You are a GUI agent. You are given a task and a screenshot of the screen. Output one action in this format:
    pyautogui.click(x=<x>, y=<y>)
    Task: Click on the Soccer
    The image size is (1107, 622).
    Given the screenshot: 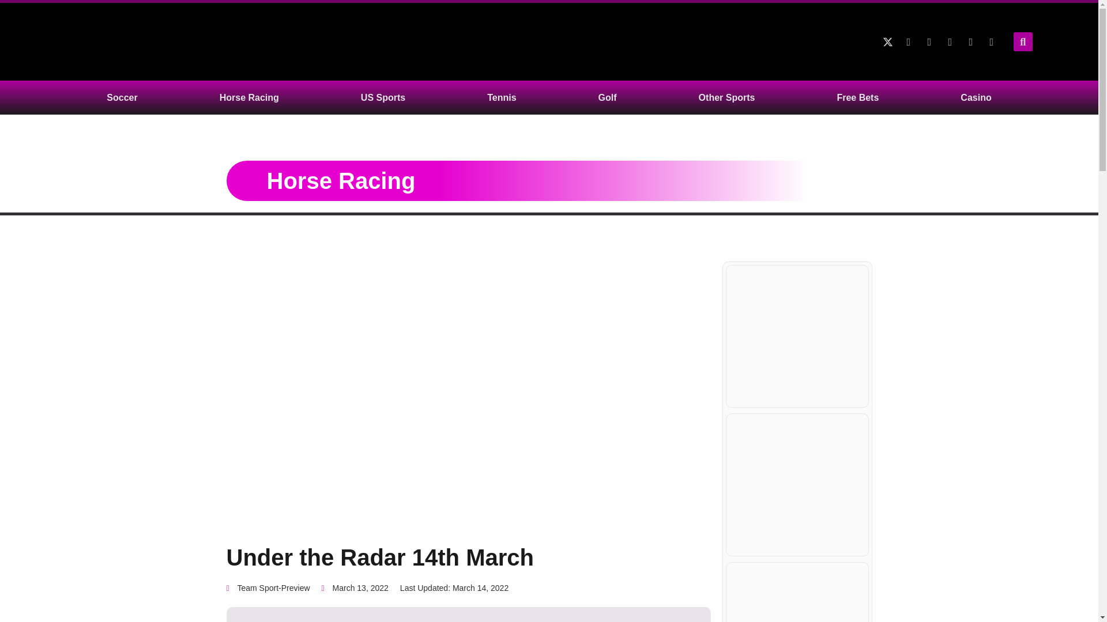 What is the action you would take?
    pyautogui.click(x=122, y=97)
    